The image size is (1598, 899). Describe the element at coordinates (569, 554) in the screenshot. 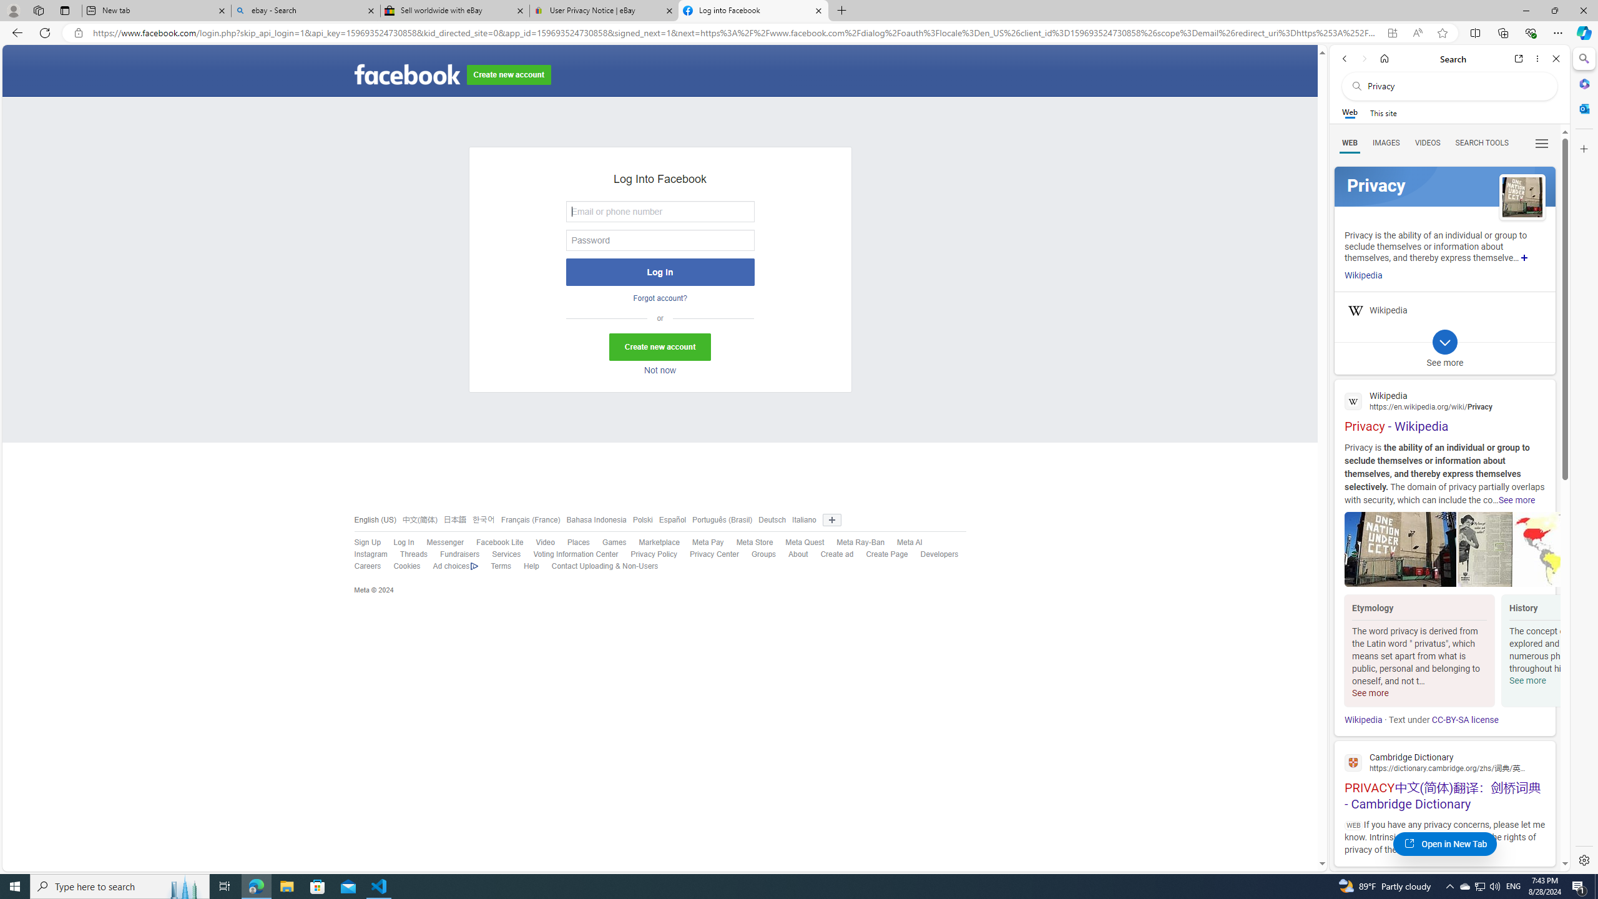

I see `Voting Information Center` at that location.